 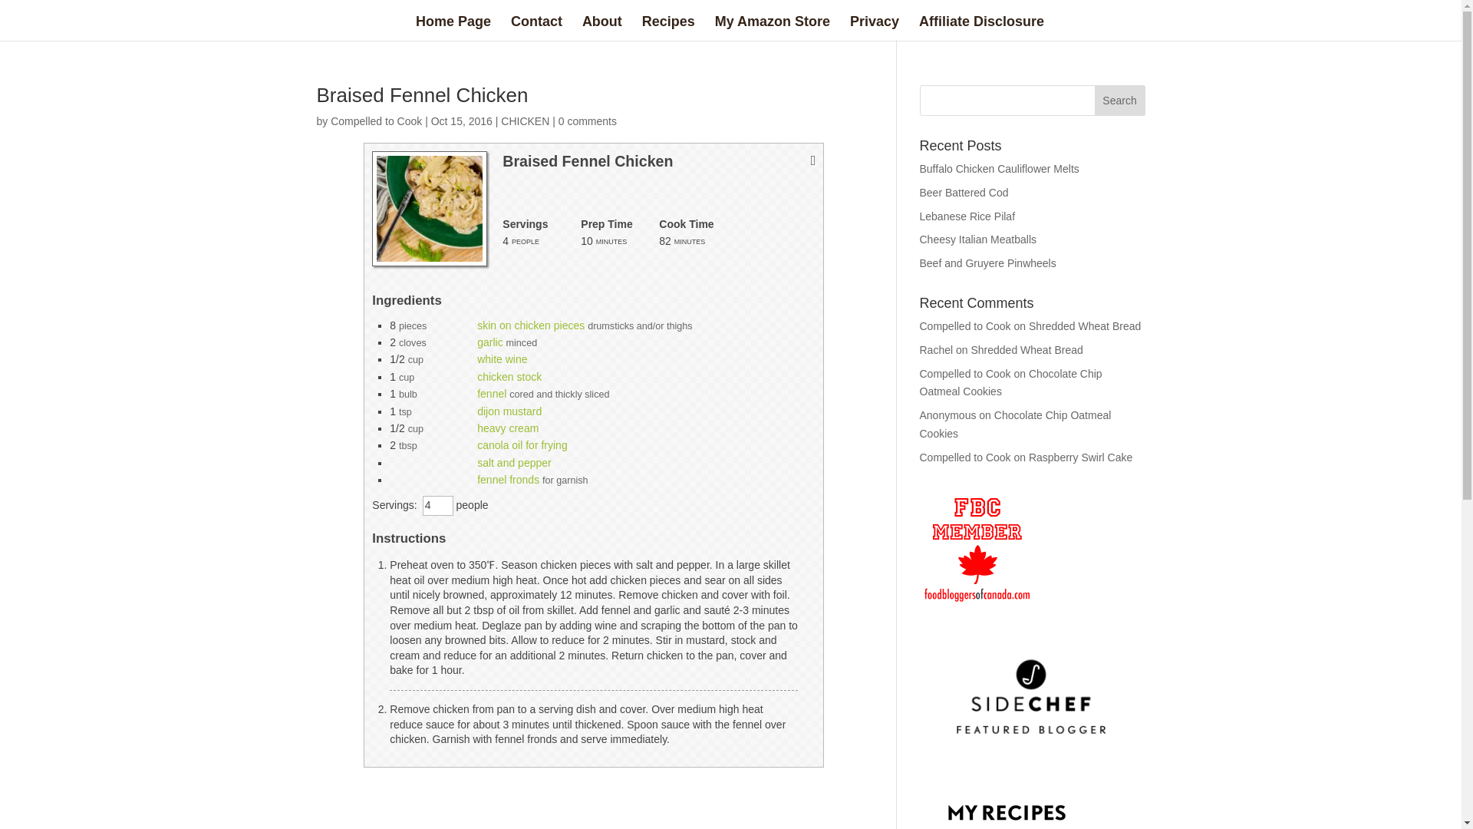 What do you see at coordinates (588, 121) in the screenshot?
I see `0 comments` at bounding box center [588, 121].